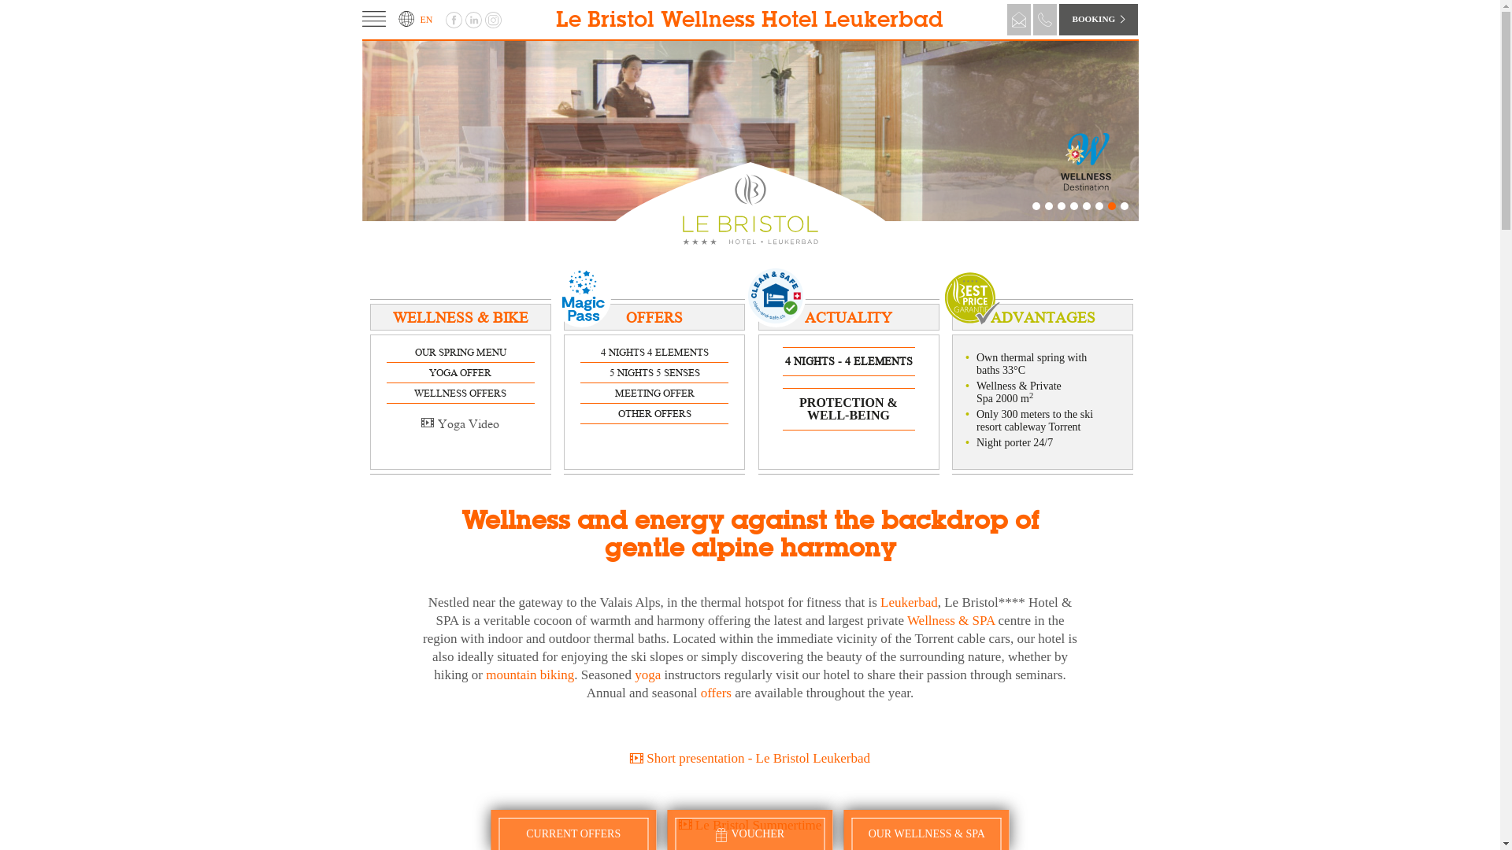 This screenshot has width=1512, height=850. I want to click on VOUCHER, so click(750, 834).